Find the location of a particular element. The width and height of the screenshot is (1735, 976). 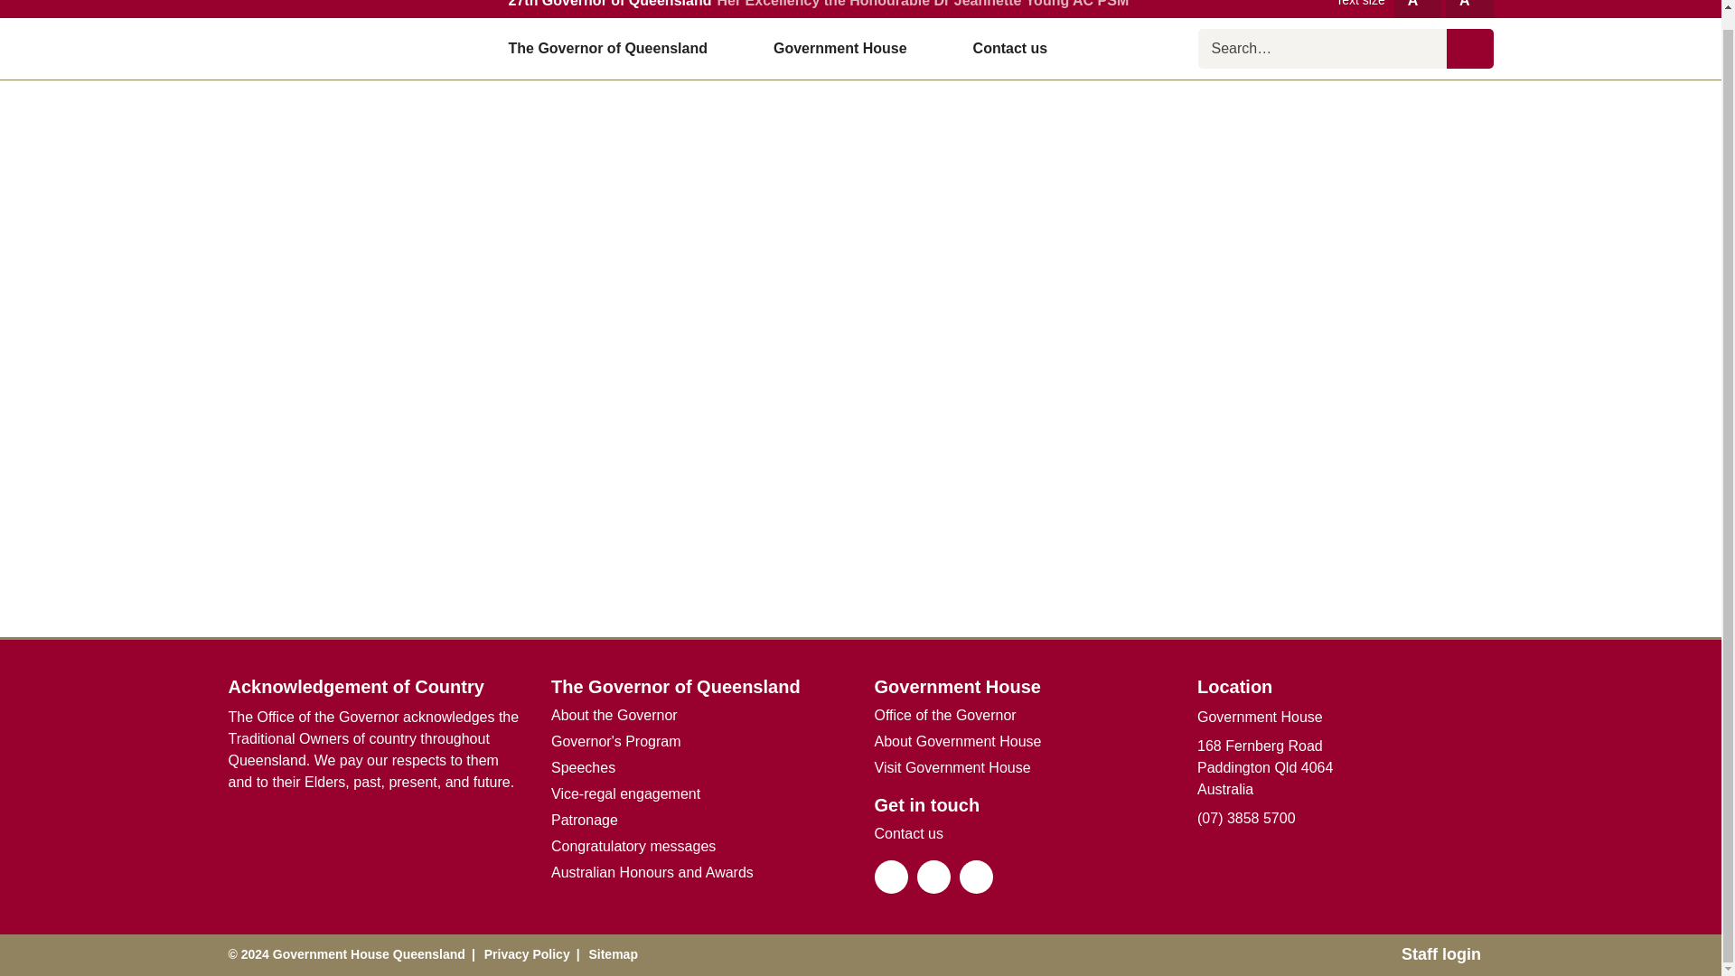

Decrease text size is located at coordinates (1468, 9).